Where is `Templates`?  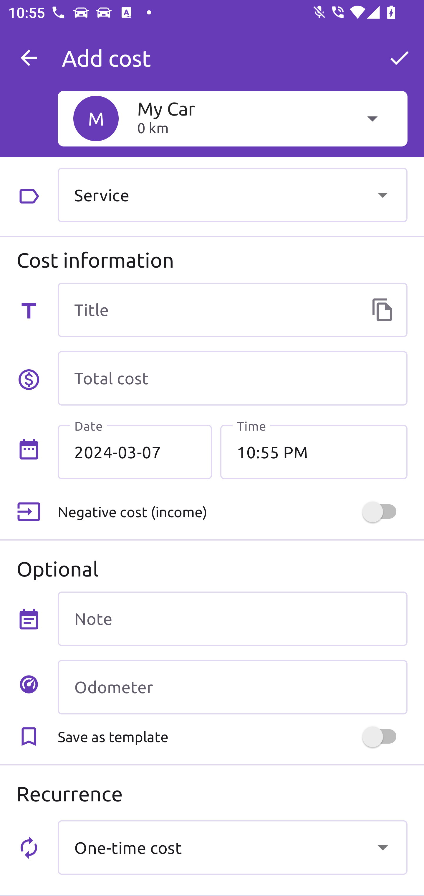
Templates is located at coordinates (382, 309).